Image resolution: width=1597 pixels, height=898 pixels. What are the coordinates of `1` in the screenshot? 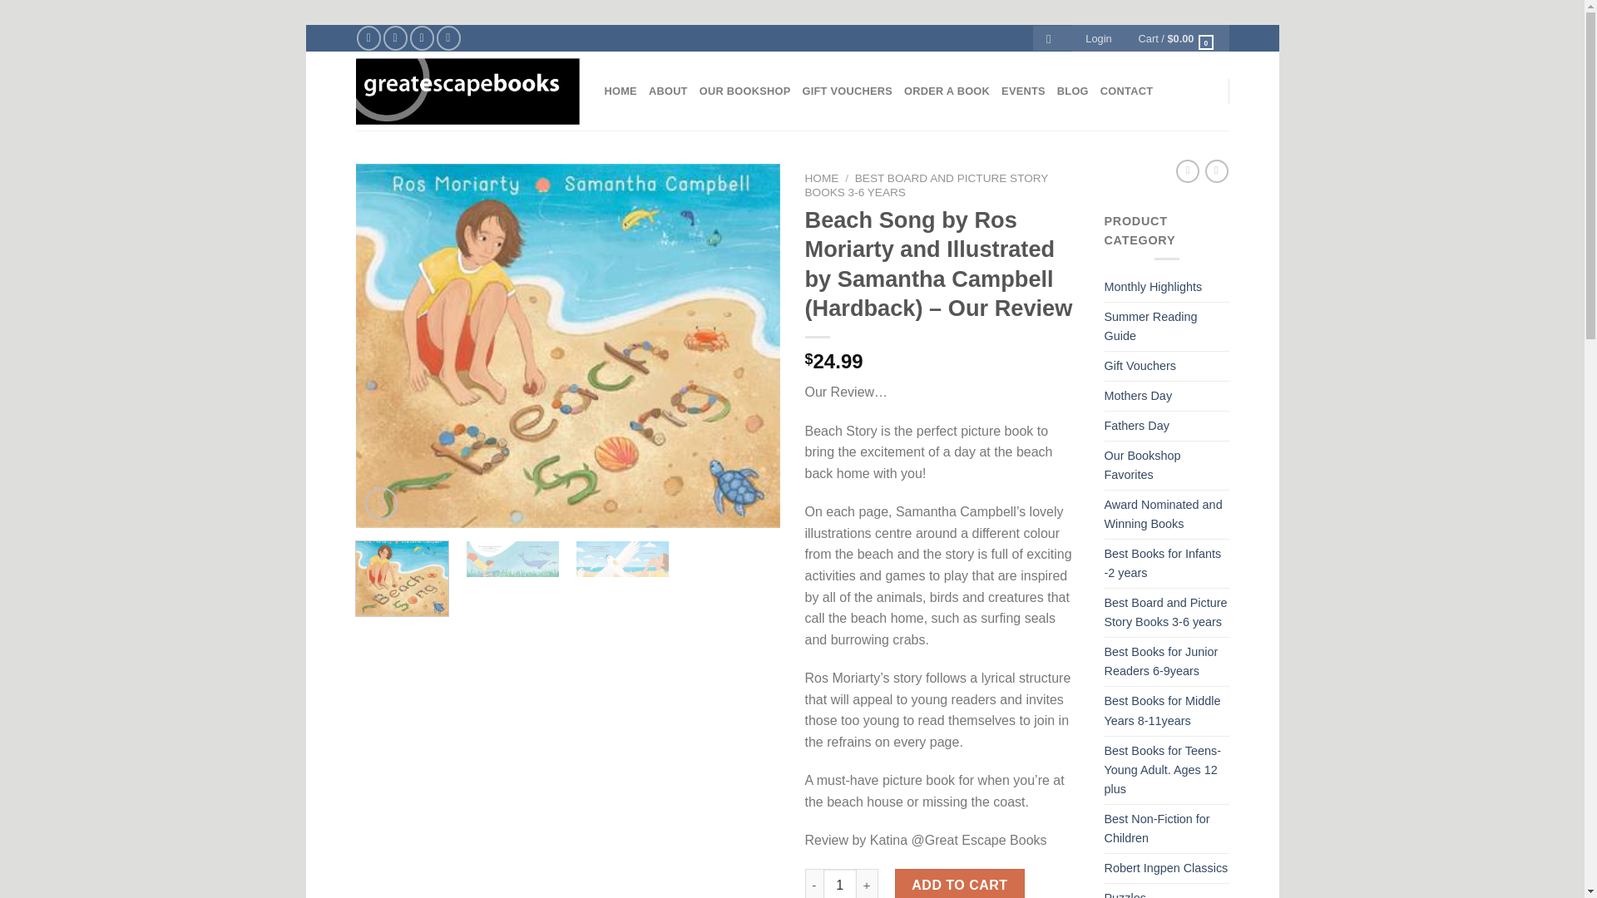 It's located at (840, 883).